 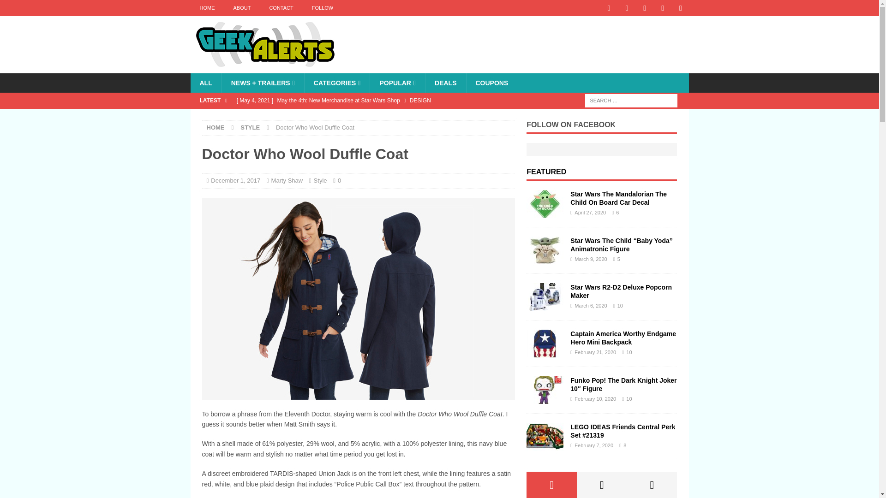 I want to click on CONTACT, so click(x=281, y=8).